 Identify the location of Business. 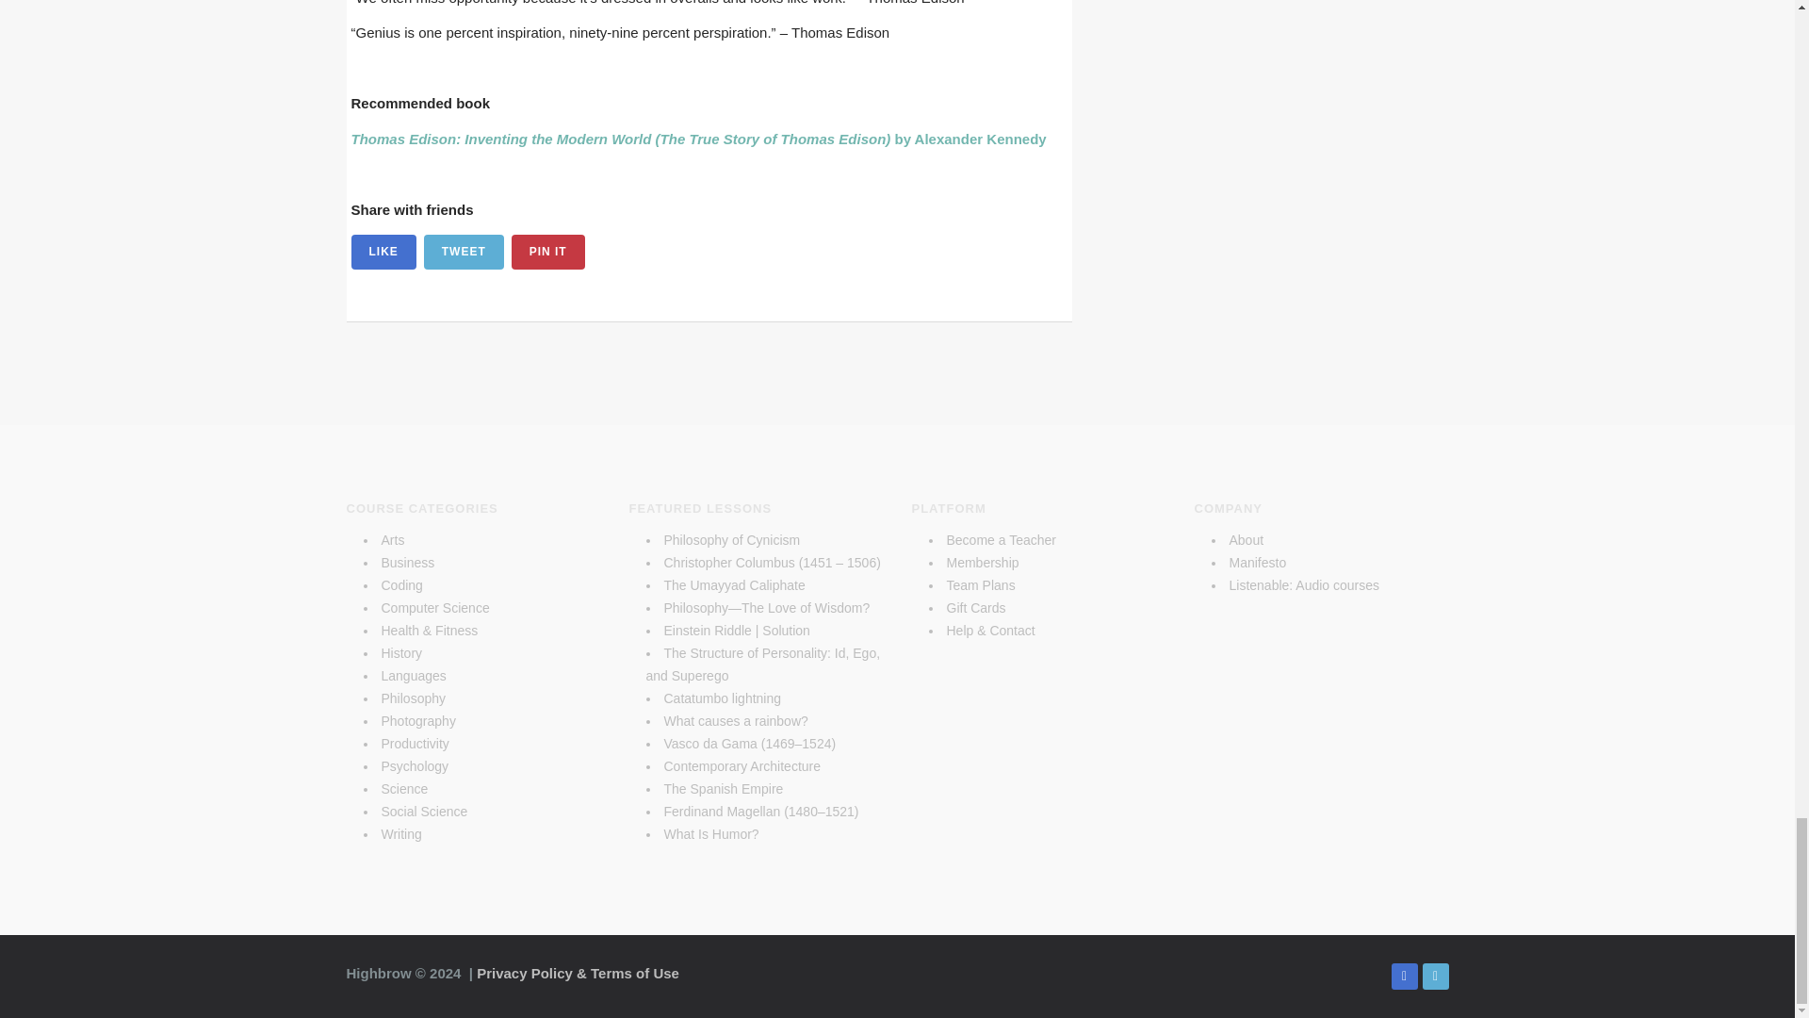
(407, 562).